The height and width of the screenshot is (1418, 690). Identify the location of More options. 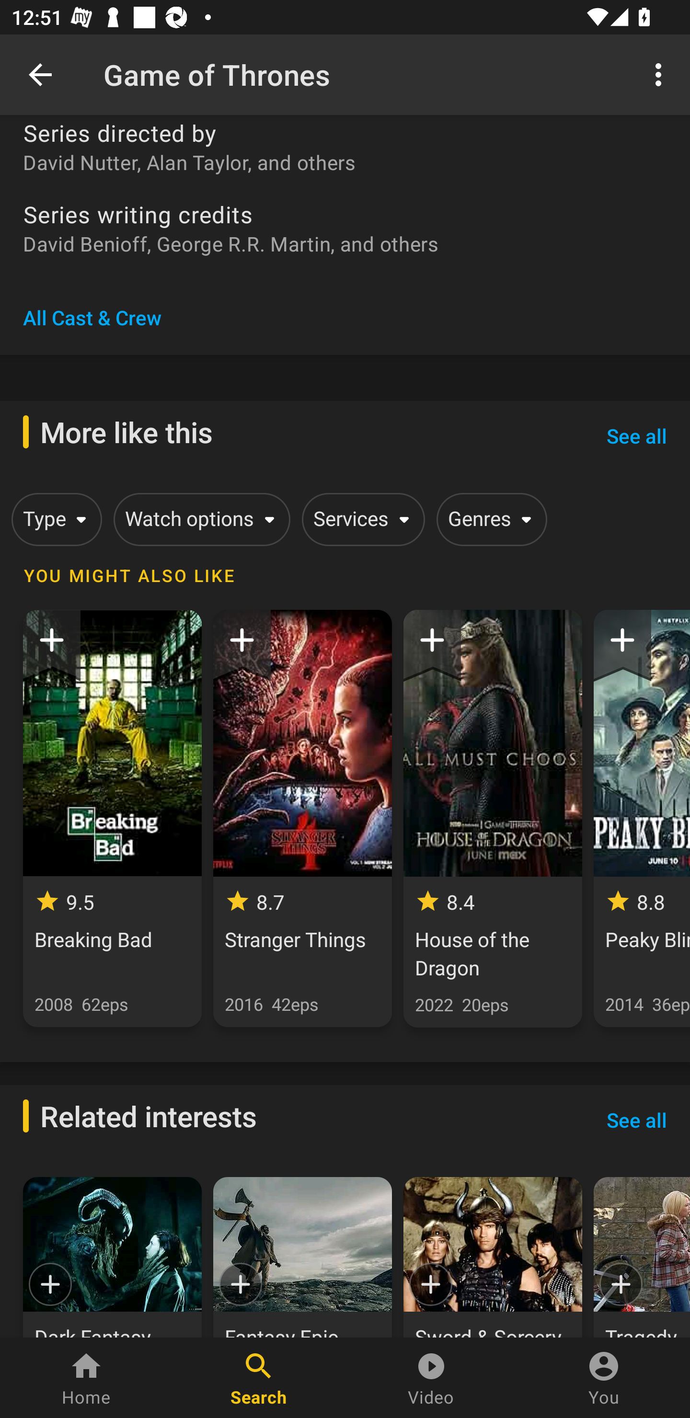
(661, 74).